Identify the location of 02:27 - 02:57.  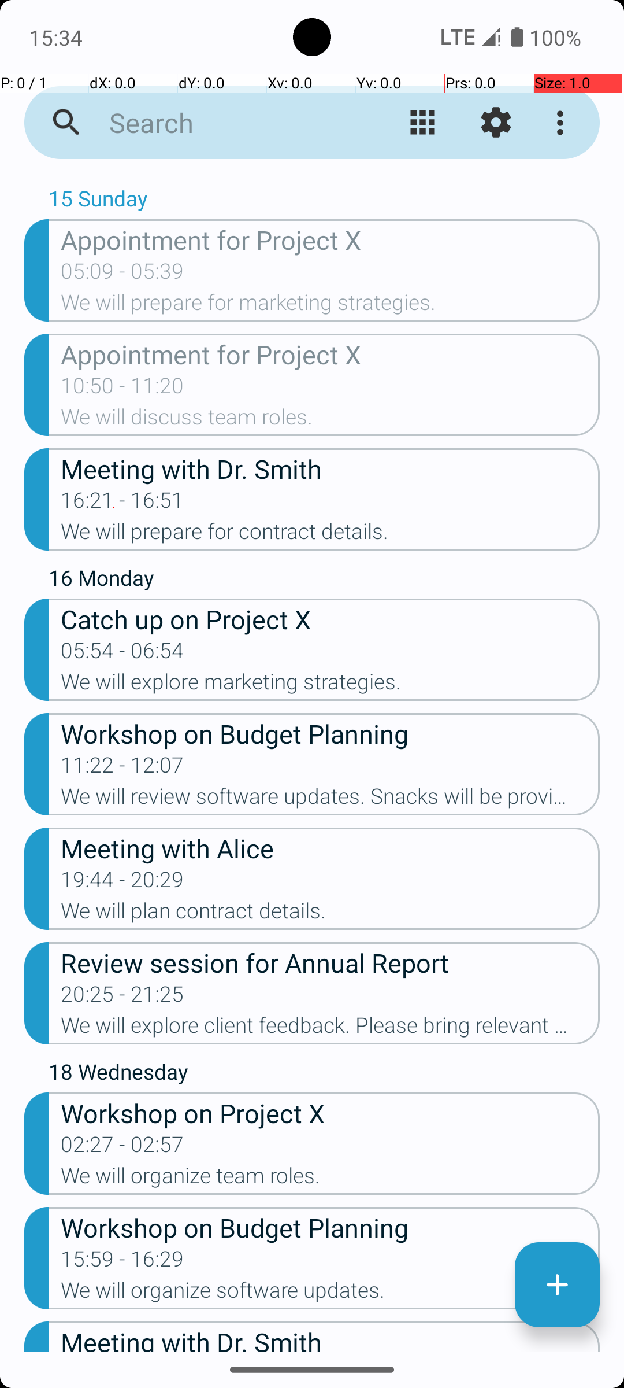
(122, 1148).